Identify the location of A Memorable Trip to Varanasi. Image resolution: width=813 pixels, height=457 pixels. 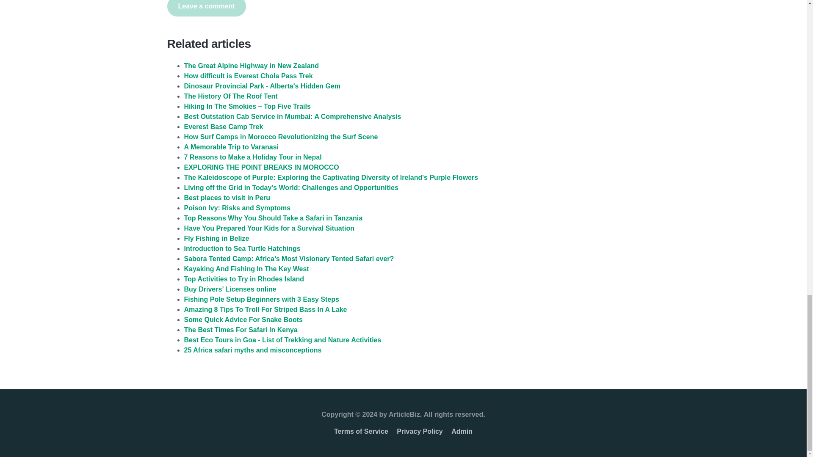
(230, 147).